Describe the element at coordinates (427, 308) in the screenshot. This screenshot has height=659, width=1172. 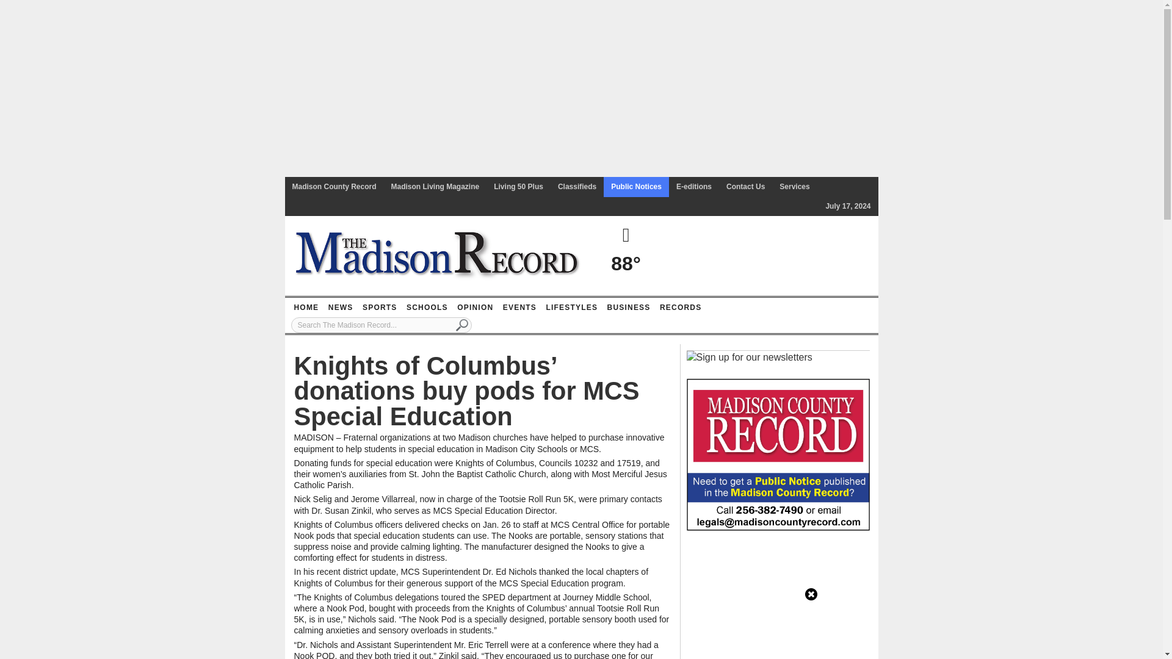
I see `SCHOOLS` at that location.